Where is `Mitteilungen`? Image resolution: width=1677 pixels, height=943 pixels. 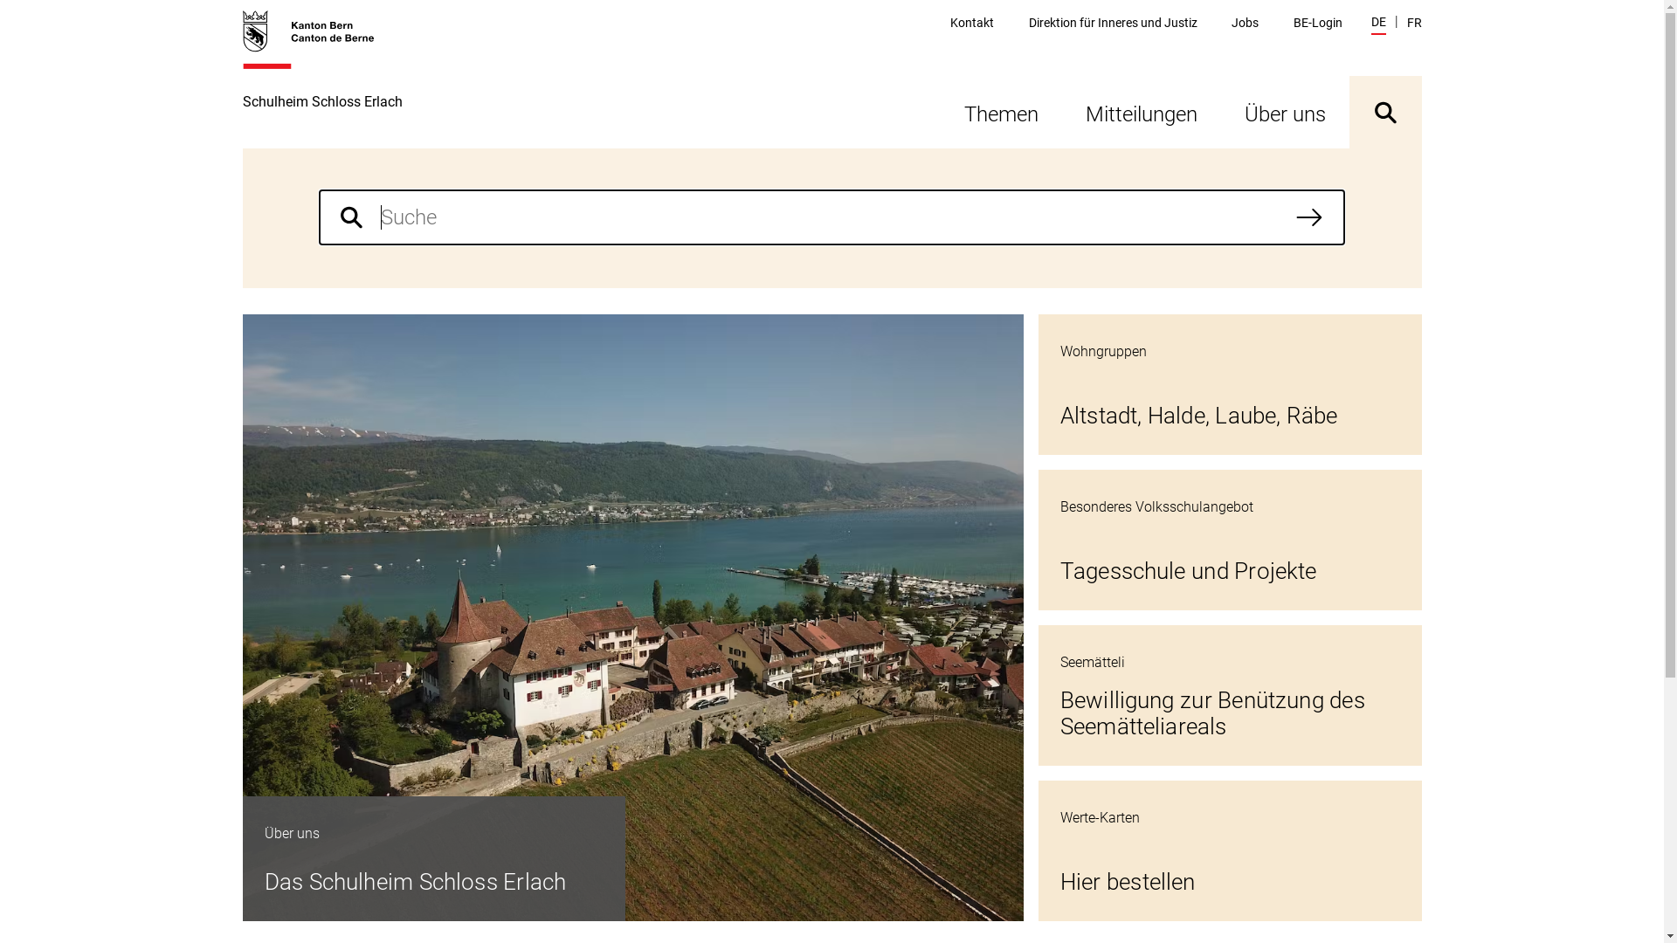
Mitteilungen is located at coordinates (1142, 112).